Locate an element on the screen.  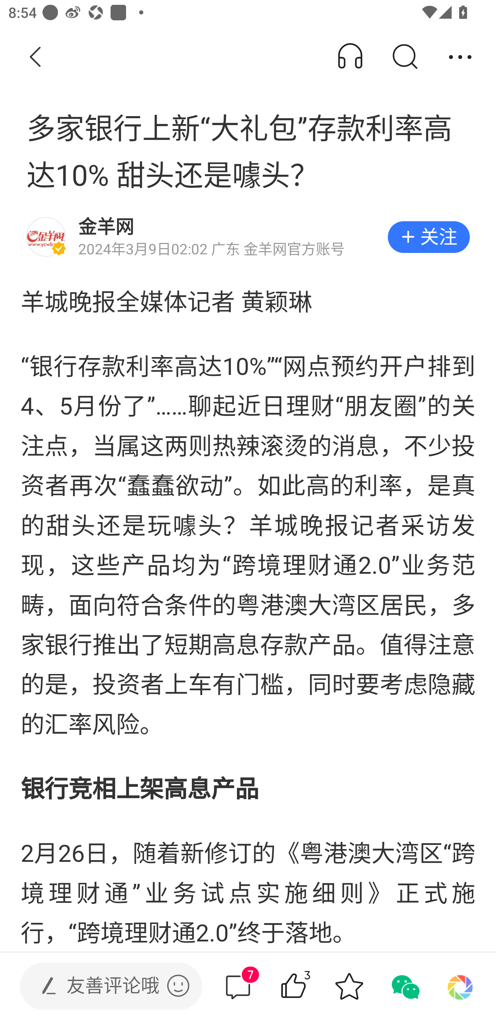
 关注 is located at coordinates (428, 237).